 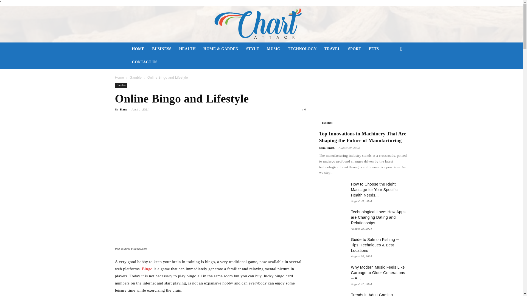 What do you see at coordinates (161, 49) in the screenshot?
I see `BUSINESS` at bounding box center [161, 49].